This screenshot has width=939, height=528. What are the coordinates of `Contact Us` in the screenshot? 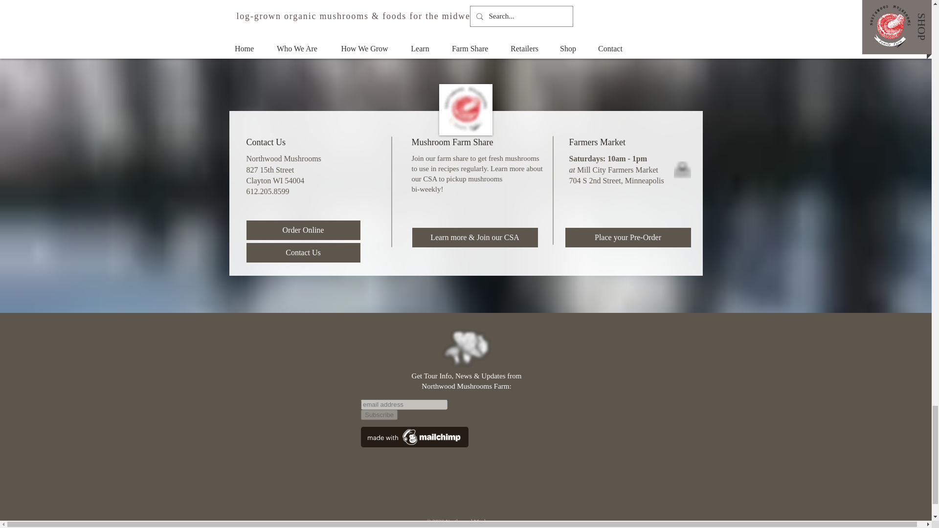 It's located at (303, 252).